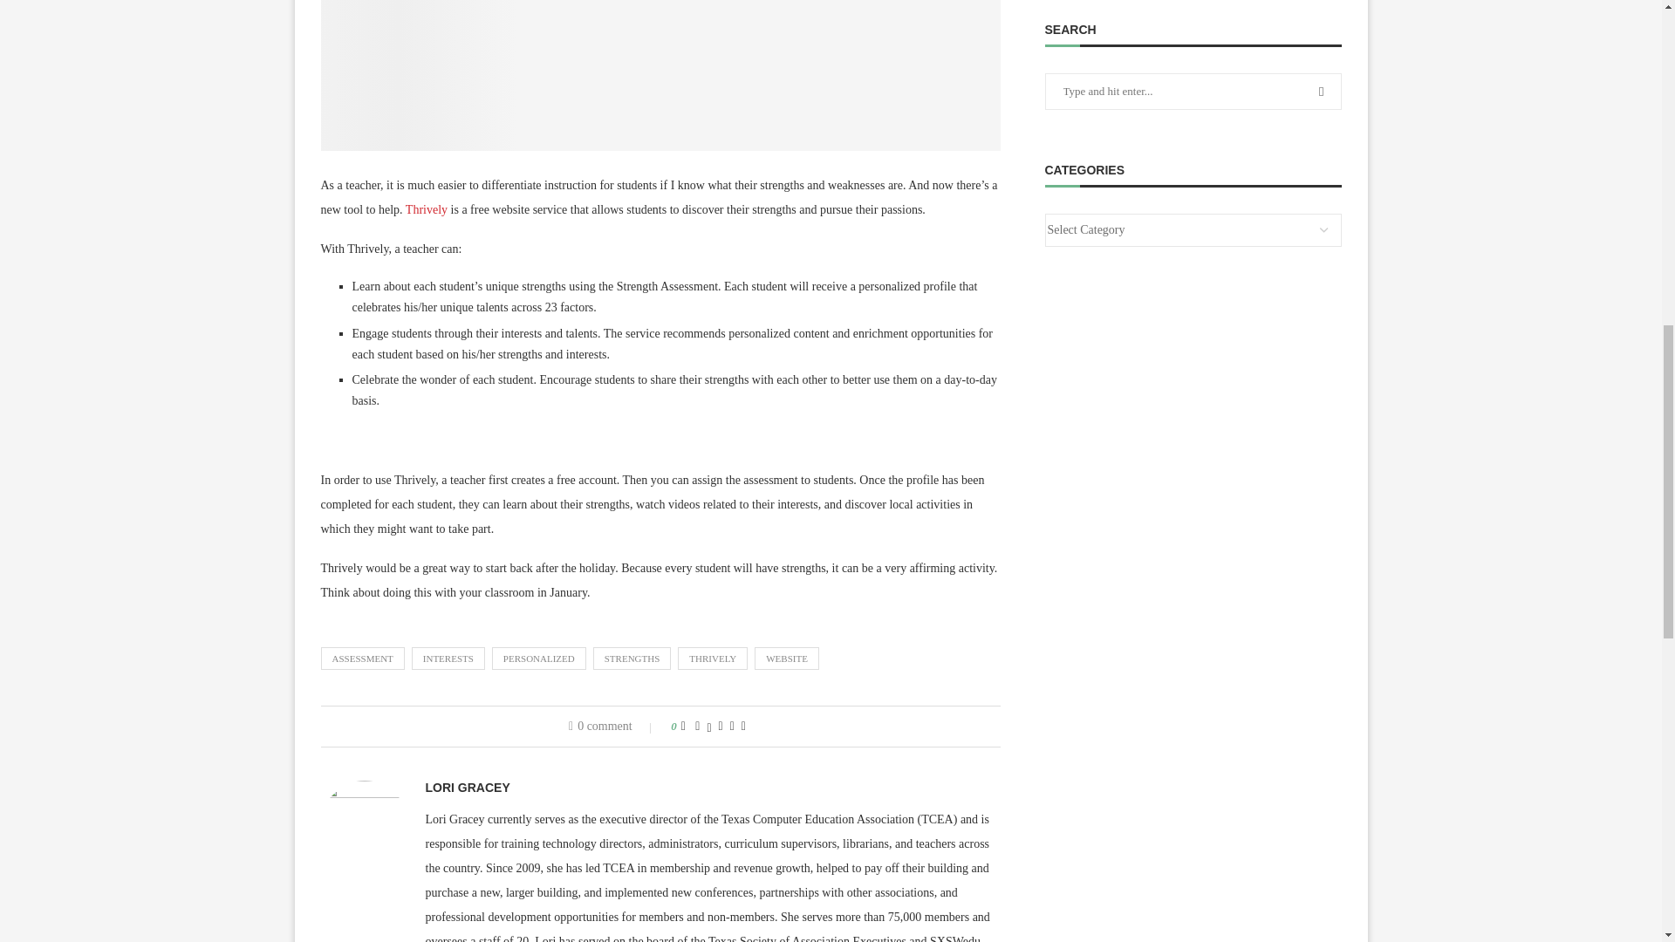 This screenshot has width=1675, height=942. What do you see at coordinates (468, 788) in the screenshot?
I see `Author Lori Gracey` at bounding box center [468, 788].